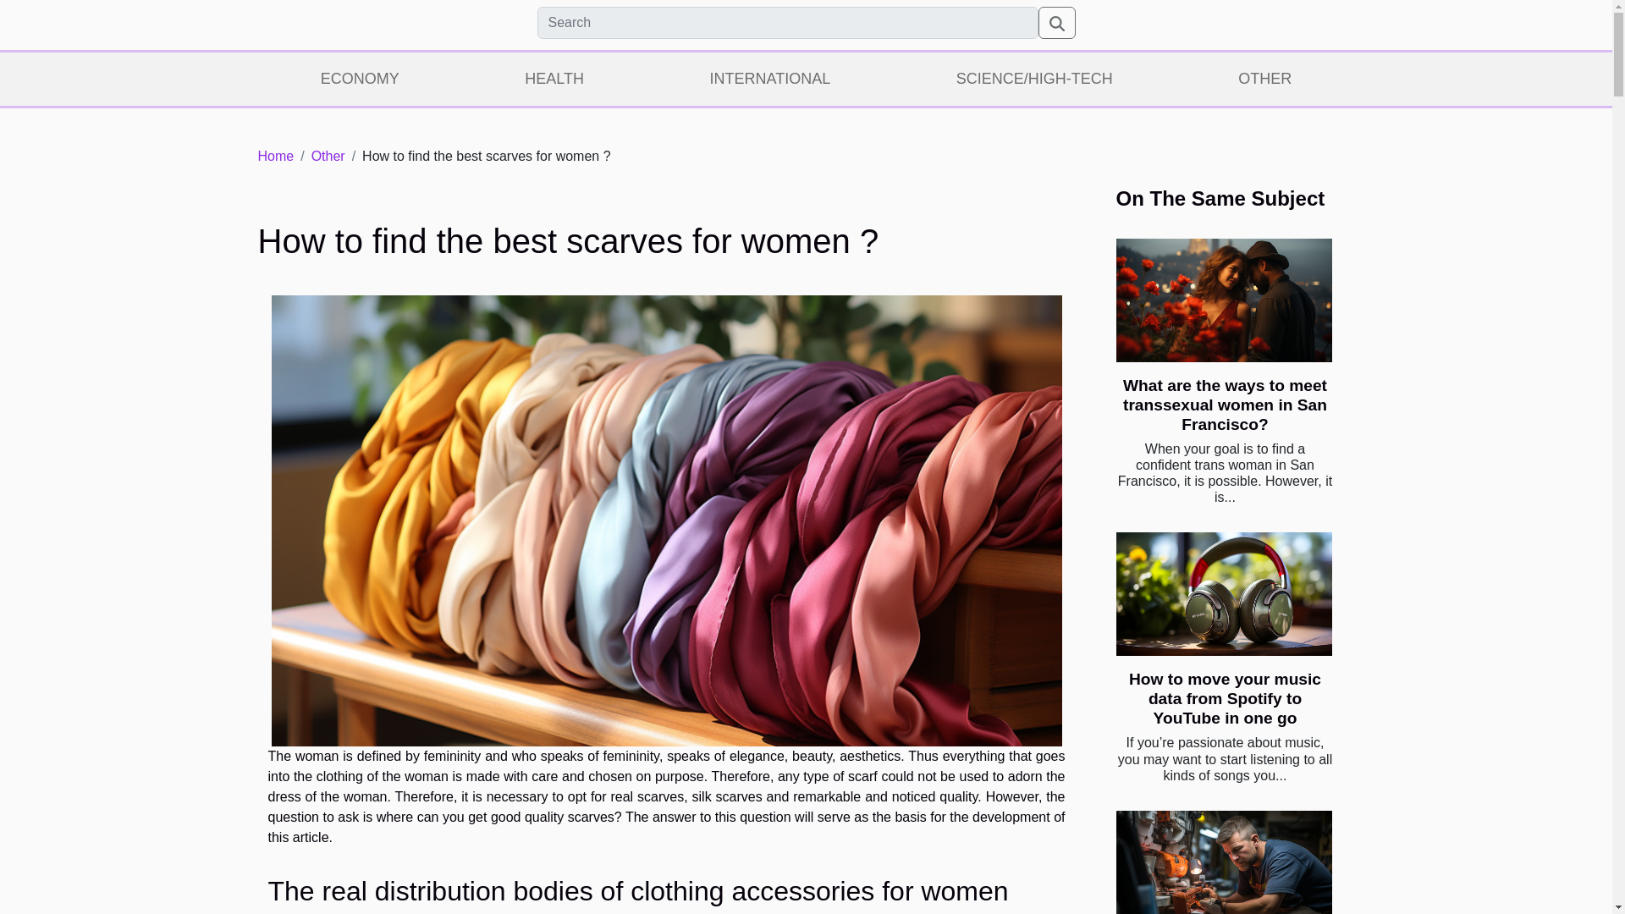 Image resolution: width=1625 pixels, height=914 pixels. I want to click on INTERNATIONAL, so click(768, 79).